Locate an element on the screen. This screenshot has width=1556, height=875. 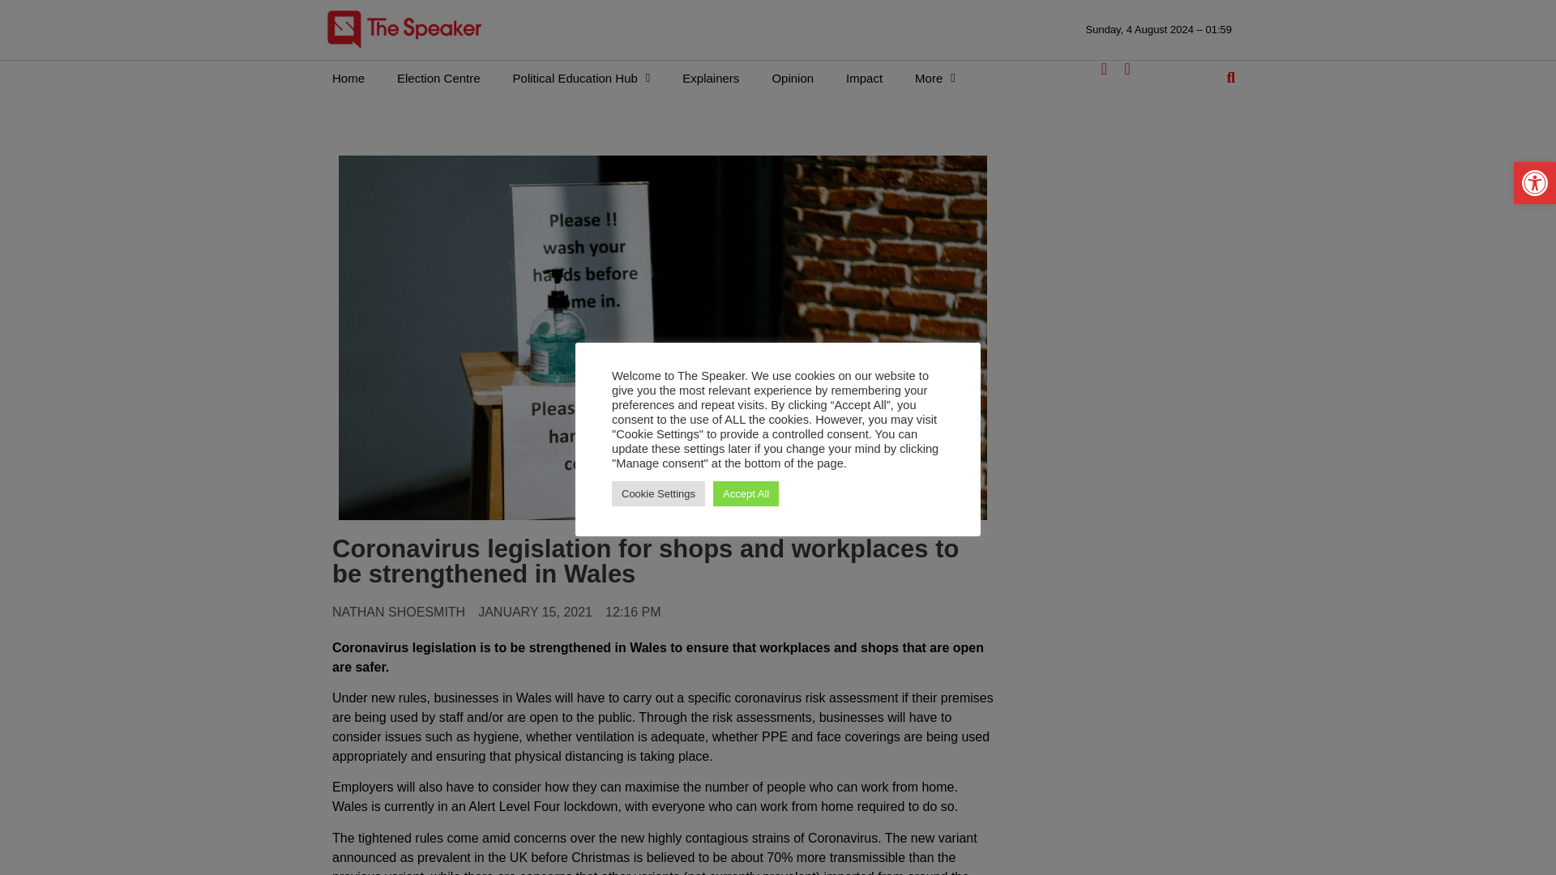
Political Education Hub is located at coordinates (582, 78).